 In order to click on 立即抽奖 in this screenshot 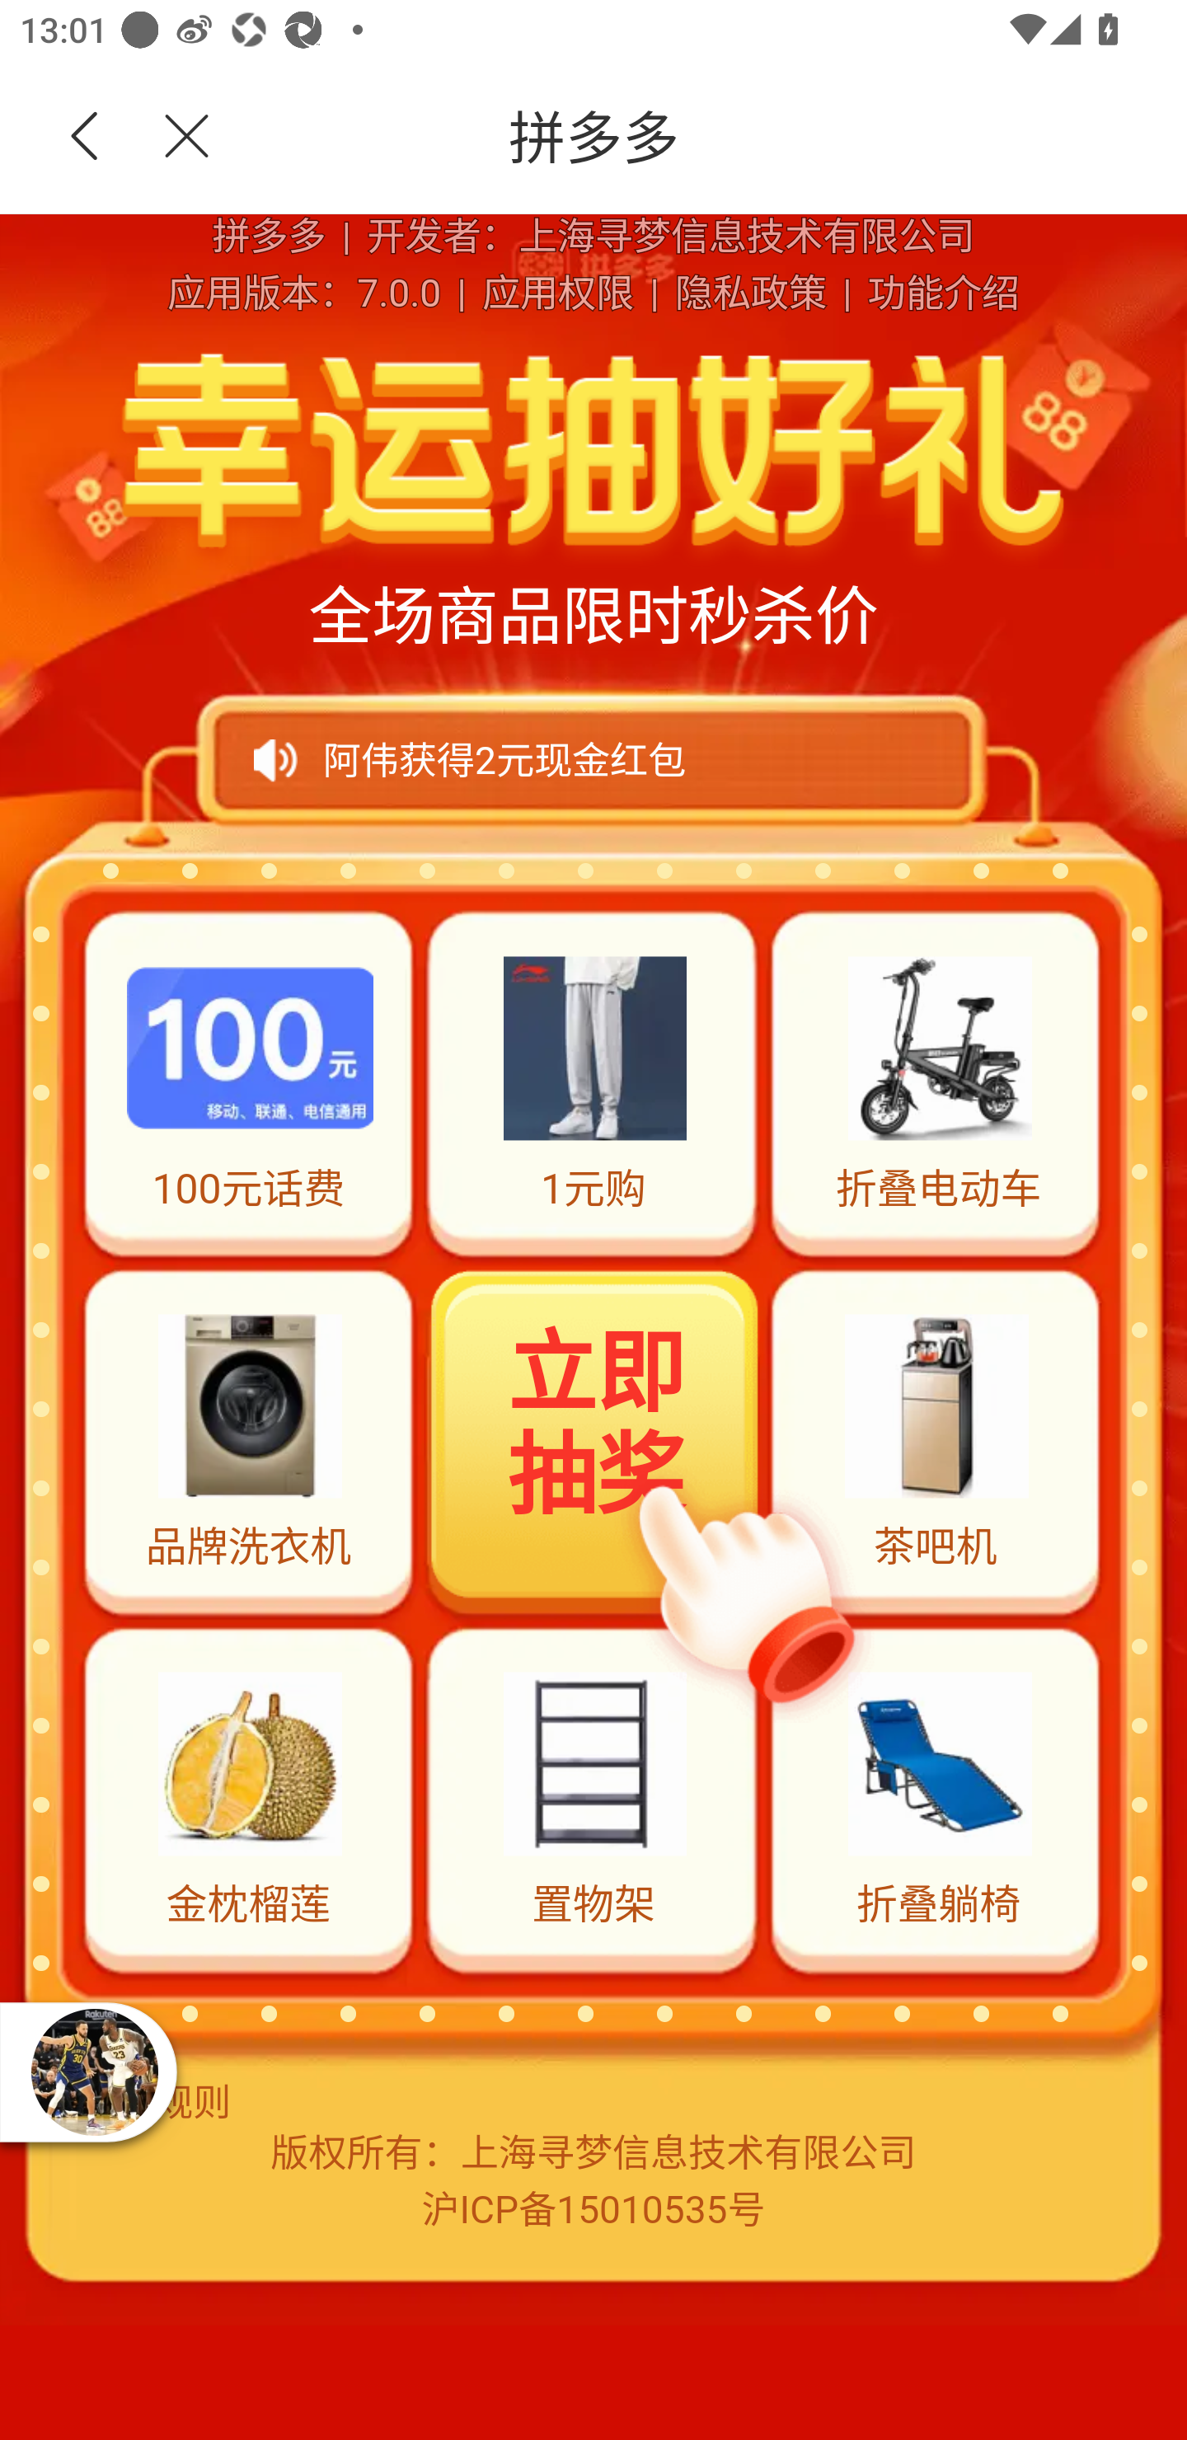, I will do `click(595, 1438)`.